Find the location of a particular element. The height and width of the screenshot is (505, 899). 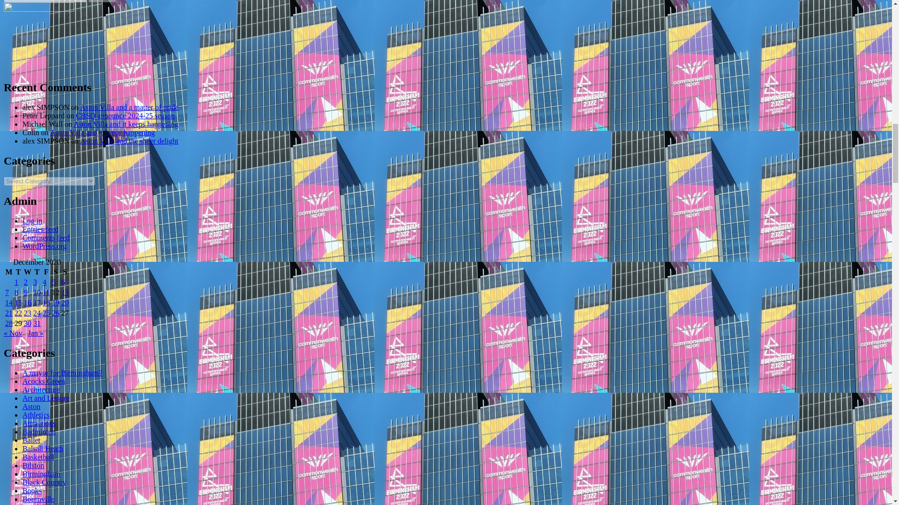

Aston Villa and the sheer delight is located at coordinates (129, 140).